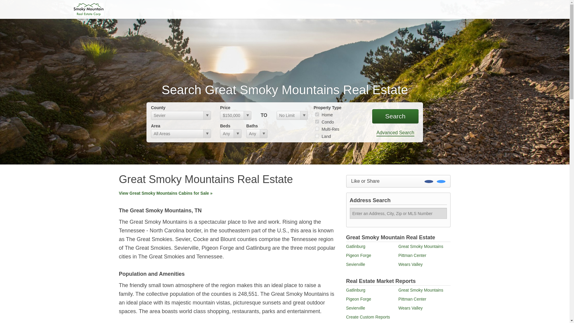  What do you see at coordinates (356, 246) in the screenshot?
I see `Gatlinburg` at bounding box center [356, 246].